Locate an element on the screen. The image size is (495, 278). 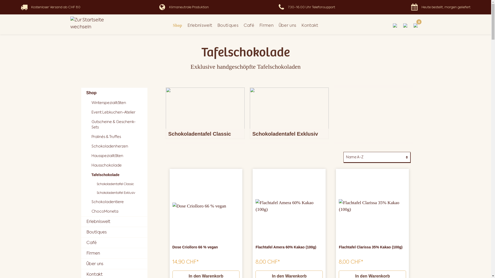
Dose Criolloro 66 % vegan is located at coordinates (206, 206).